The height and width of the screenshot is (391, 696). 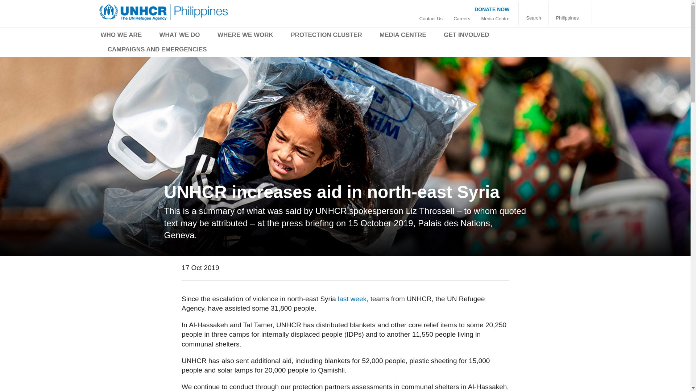 What do you see at coordinates (121, 36) in the screenshot?
I see `WHO WE ARE` at bounding box center [121, 36].